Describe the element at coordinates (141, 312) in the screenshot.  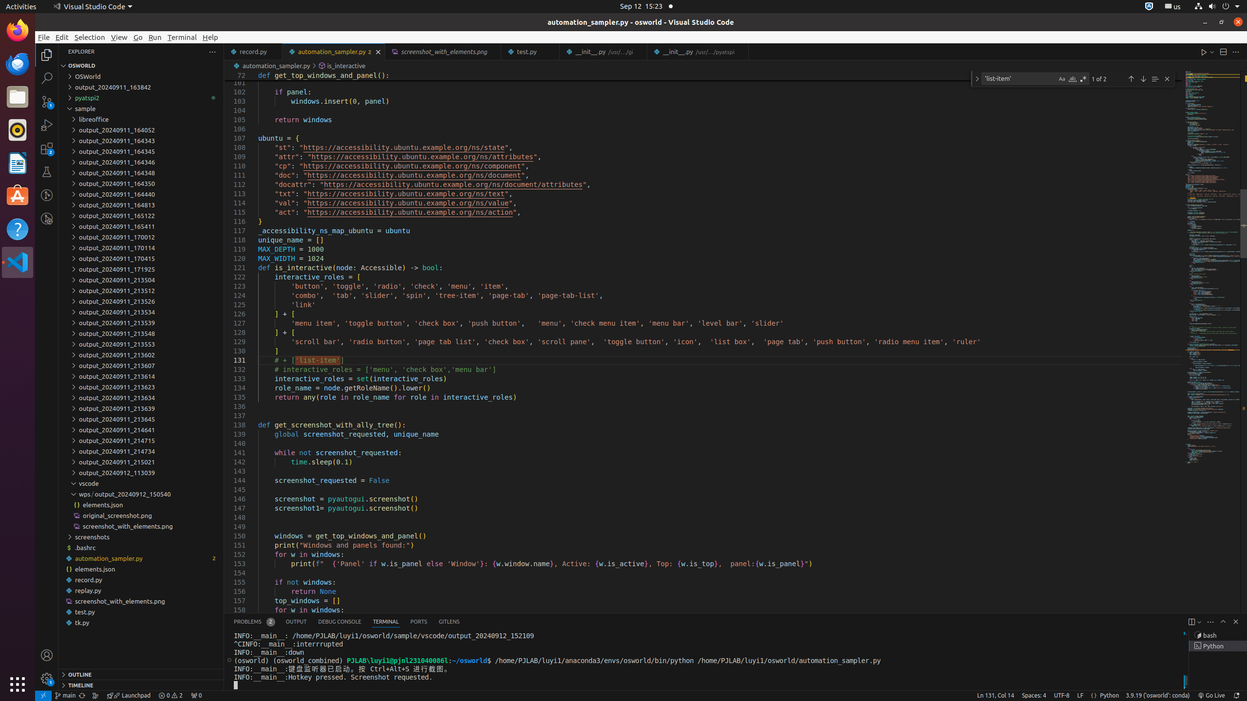
I see `output_20240911_213534` at that location.